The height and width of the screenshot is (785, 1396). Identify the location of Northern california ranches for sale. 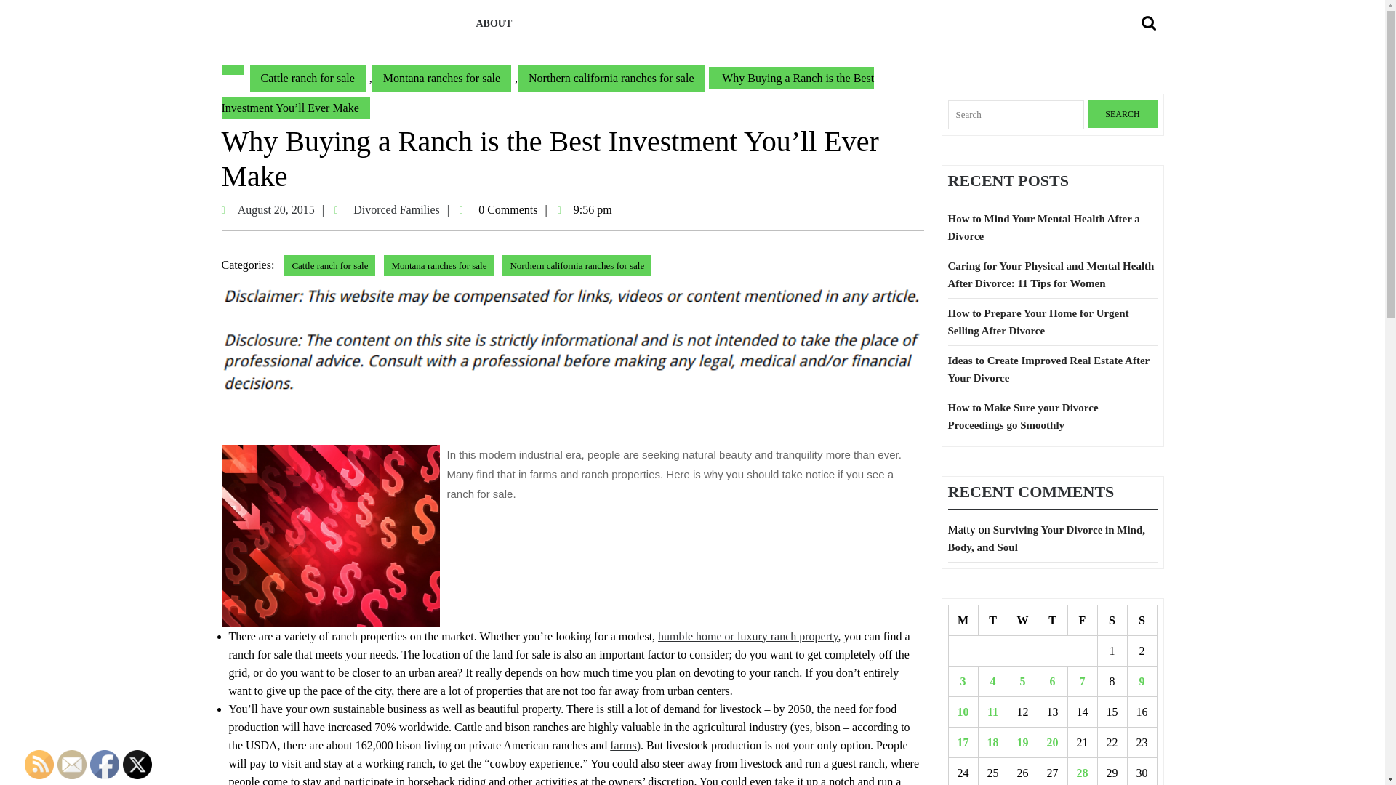
(577, 266).